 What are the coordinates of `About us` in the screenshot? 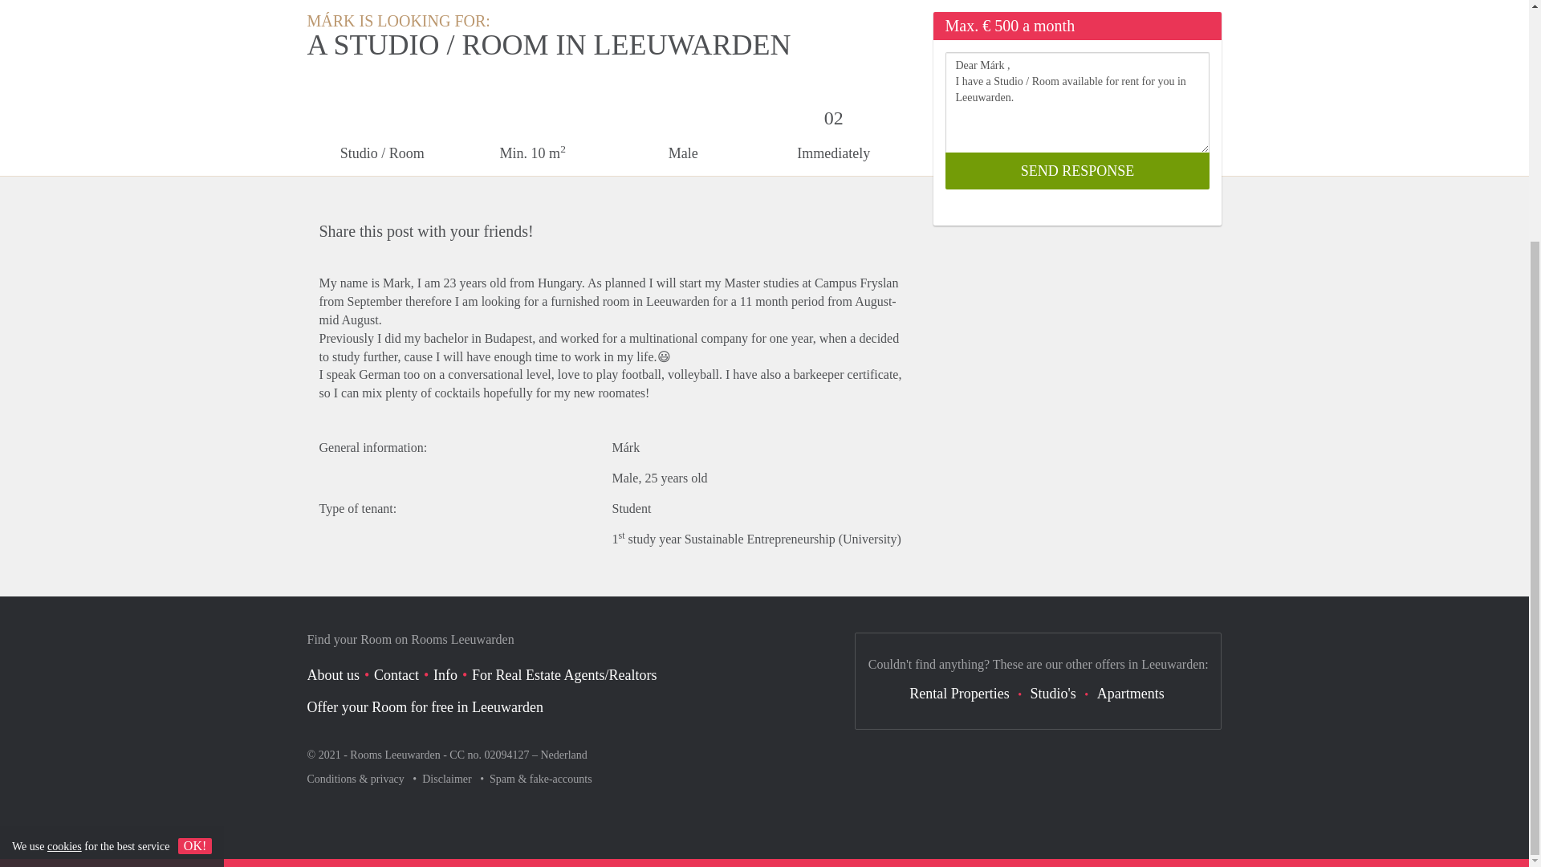 It's located at (332, 674).